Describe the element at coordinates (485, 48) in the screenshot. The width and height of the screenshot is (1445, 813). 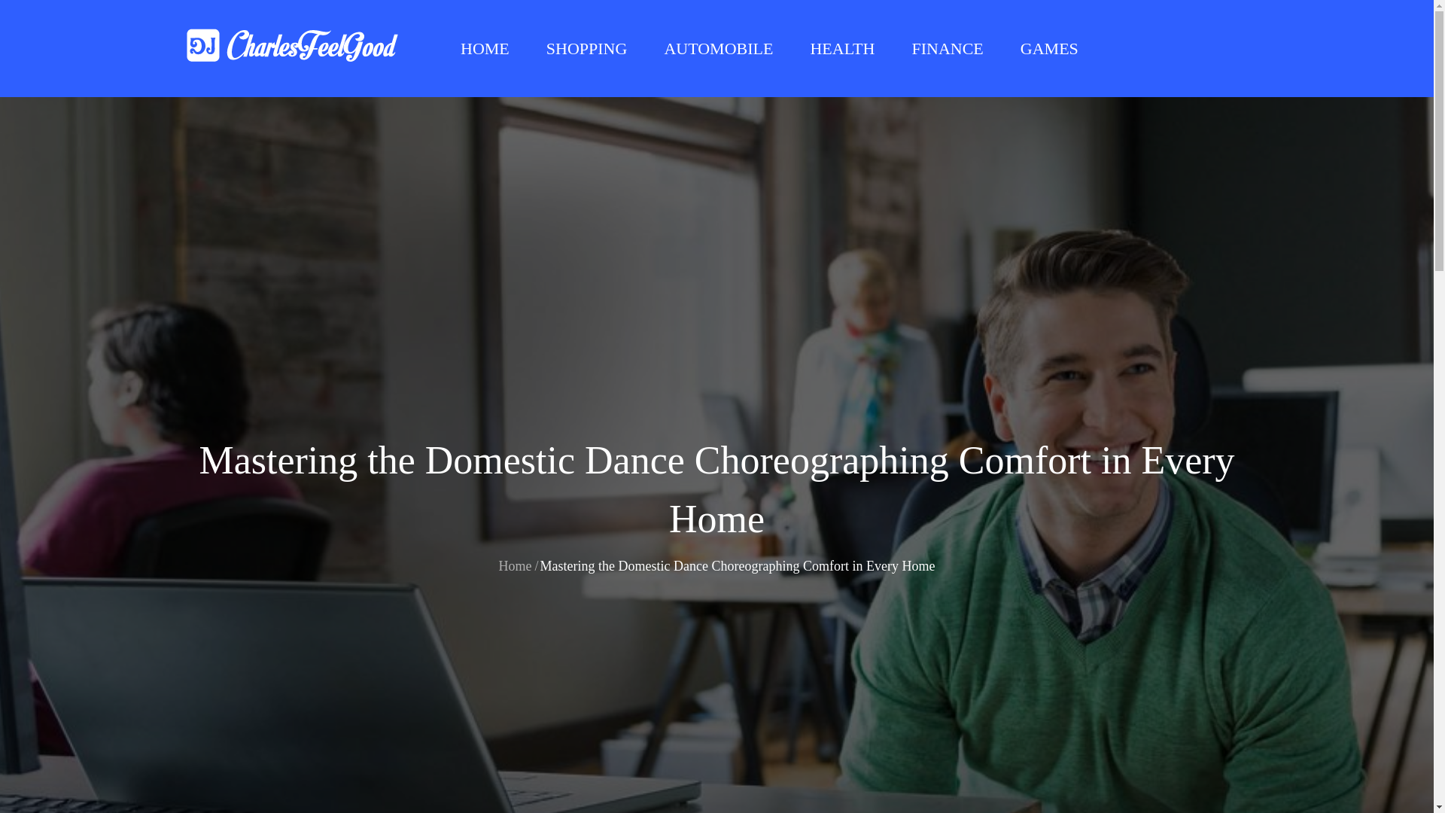
I see `HOME` at that location.